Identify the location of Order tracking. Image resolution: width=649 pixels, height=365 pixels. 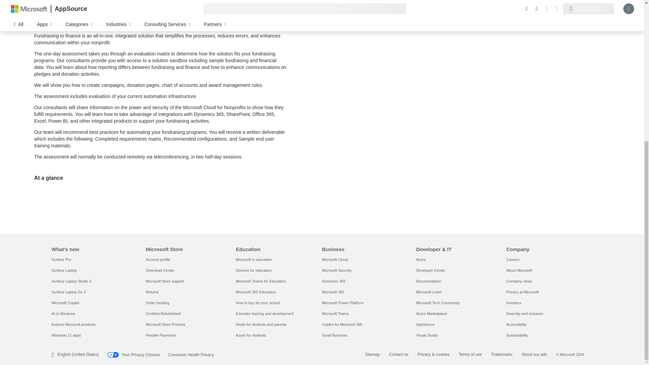
(158, 302).